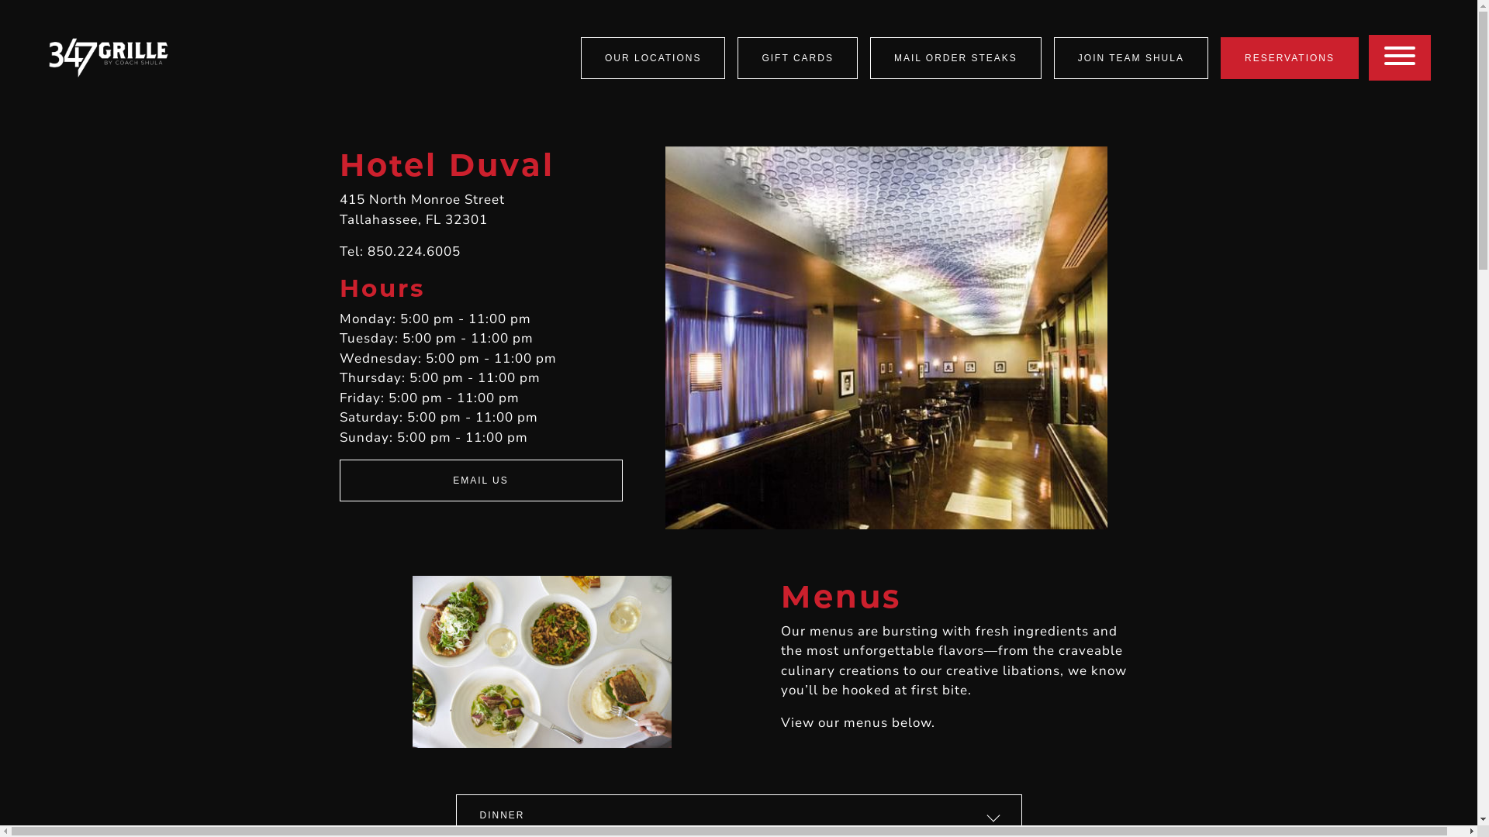 This screenshot has height=837, width=1489. I want to click on OUR LOCATIONS, so click(653, 58).